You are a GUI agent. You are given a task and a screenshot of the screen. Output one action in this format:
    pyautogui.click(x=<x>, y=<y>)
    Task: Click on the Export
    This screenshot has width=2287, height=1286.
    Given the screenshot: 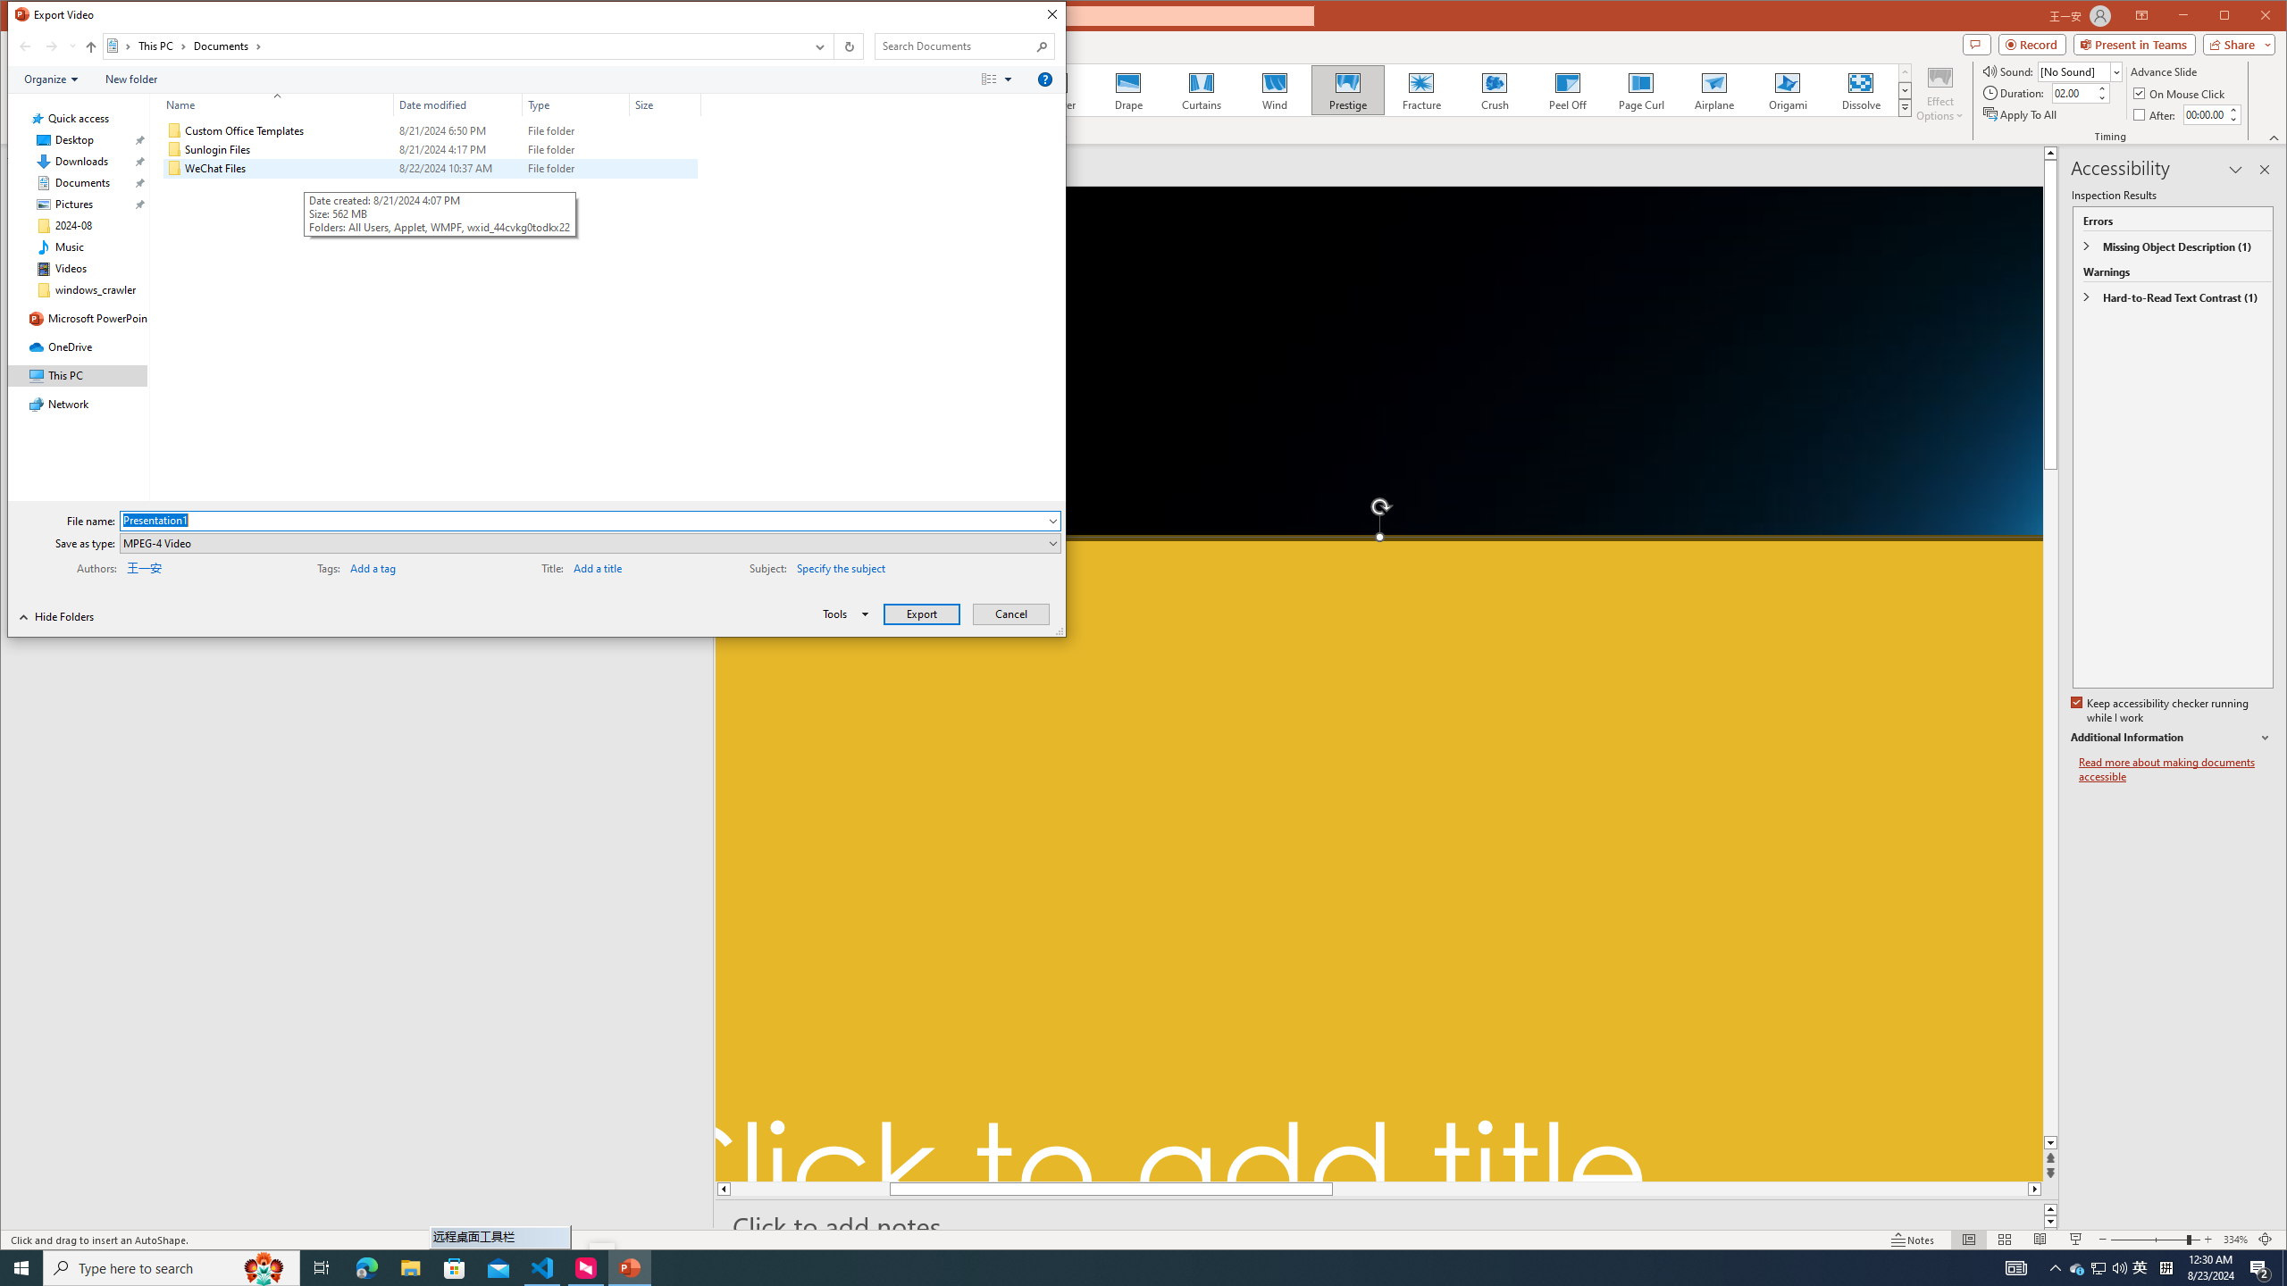 What is the action you would take?
    pyautogui.click(x=922, y=614)
    